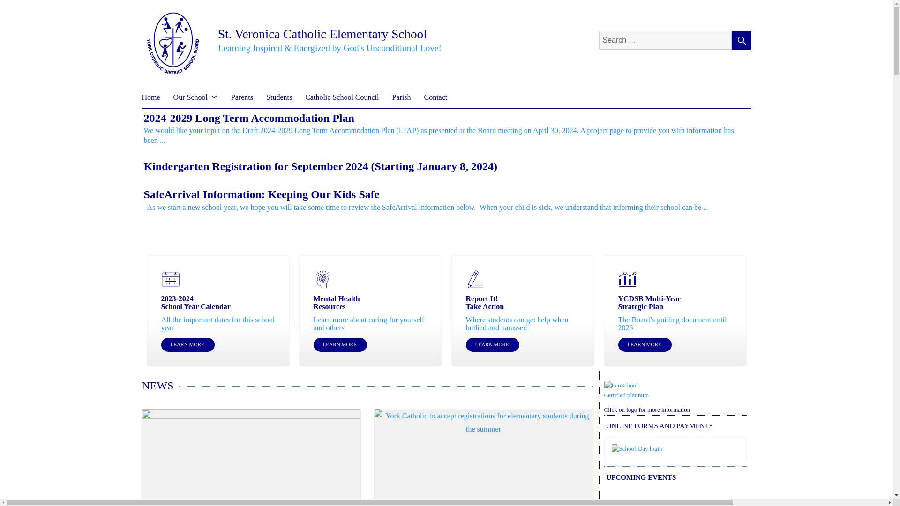 The height and width of the screenshot is (506, 900). Describe the element at coordinates (435, 97) in the screenshot. I see `Contact` at that location.